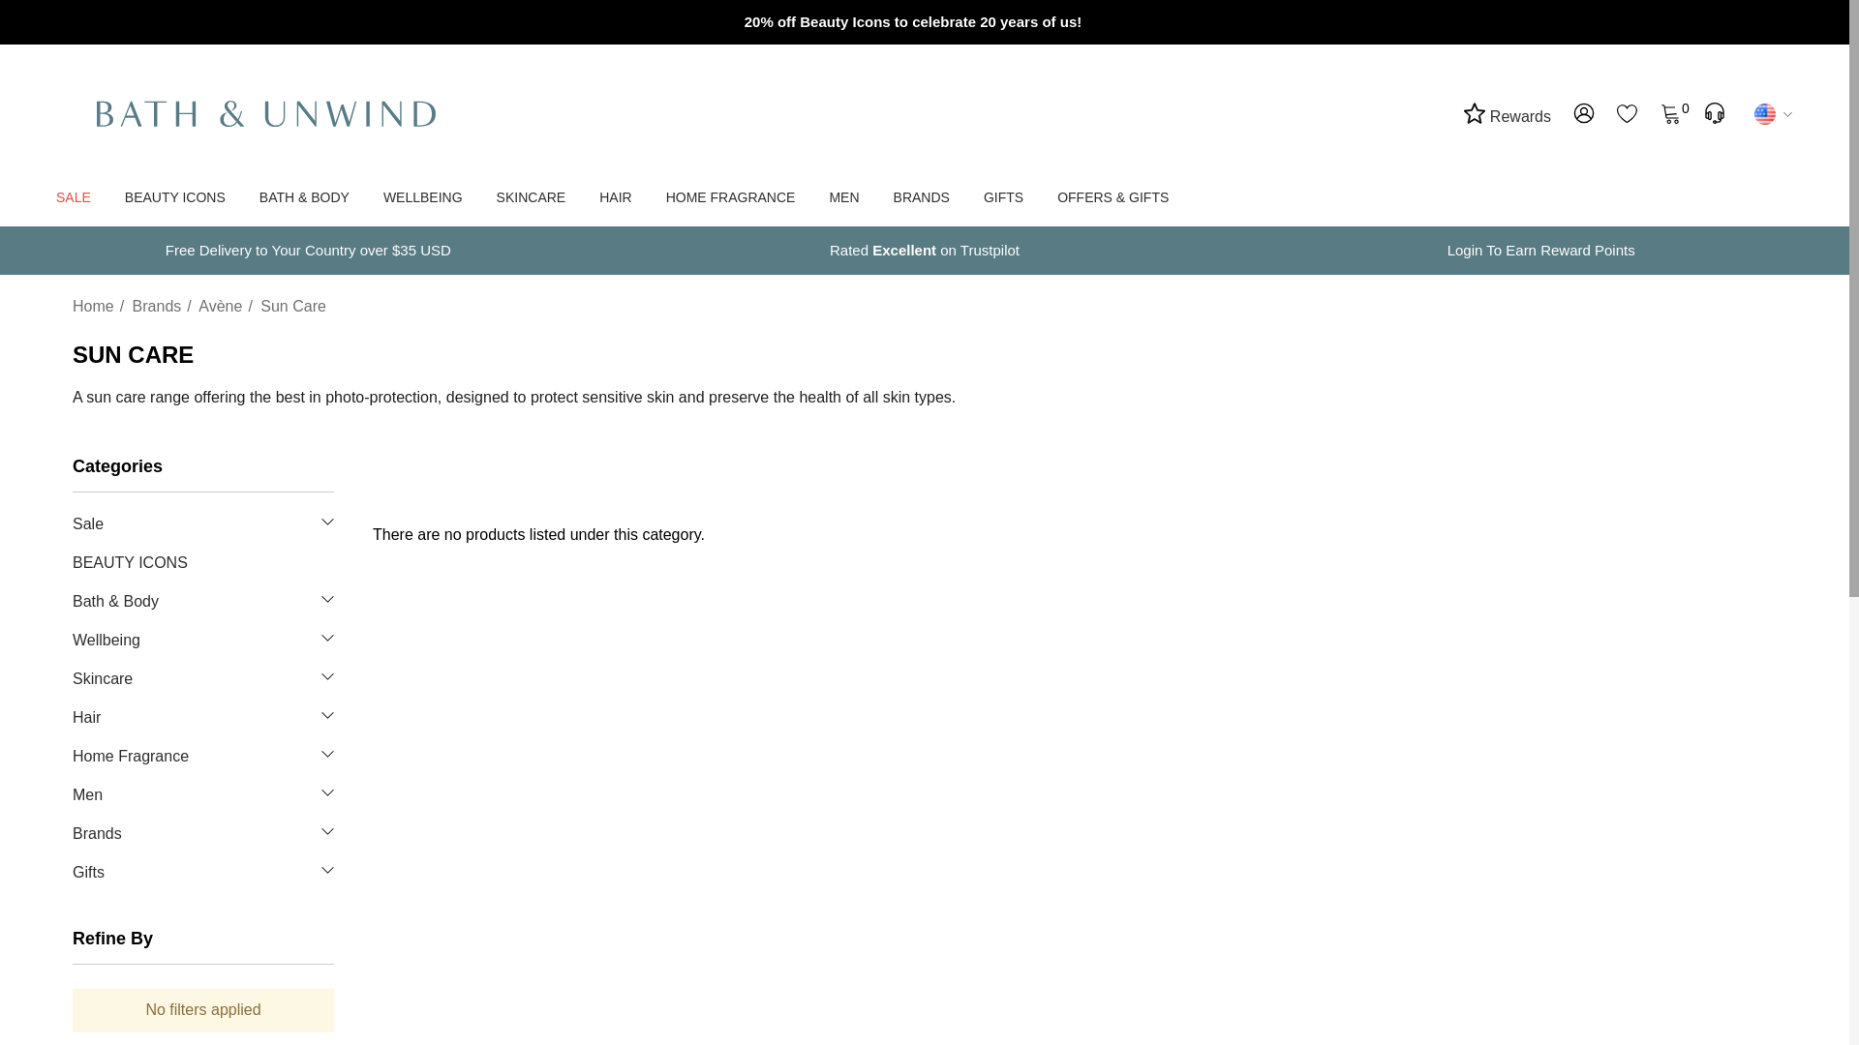  What do you see at coordinates (1584, 112) in the screenshot?
I see `LOGO SLATE GREENvector` at bounding box center [1584, 112].